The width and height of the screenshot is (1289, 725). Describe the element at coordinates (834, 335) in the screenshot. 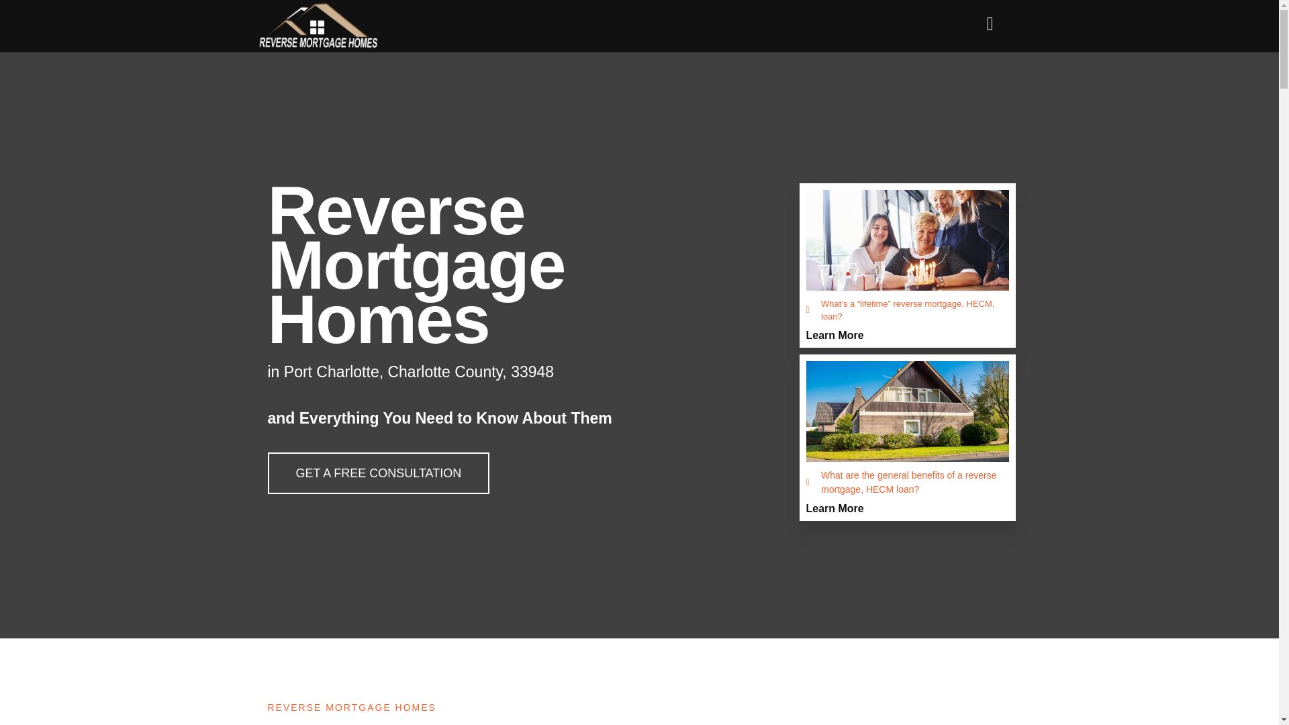

I see `Learn More` at that location.